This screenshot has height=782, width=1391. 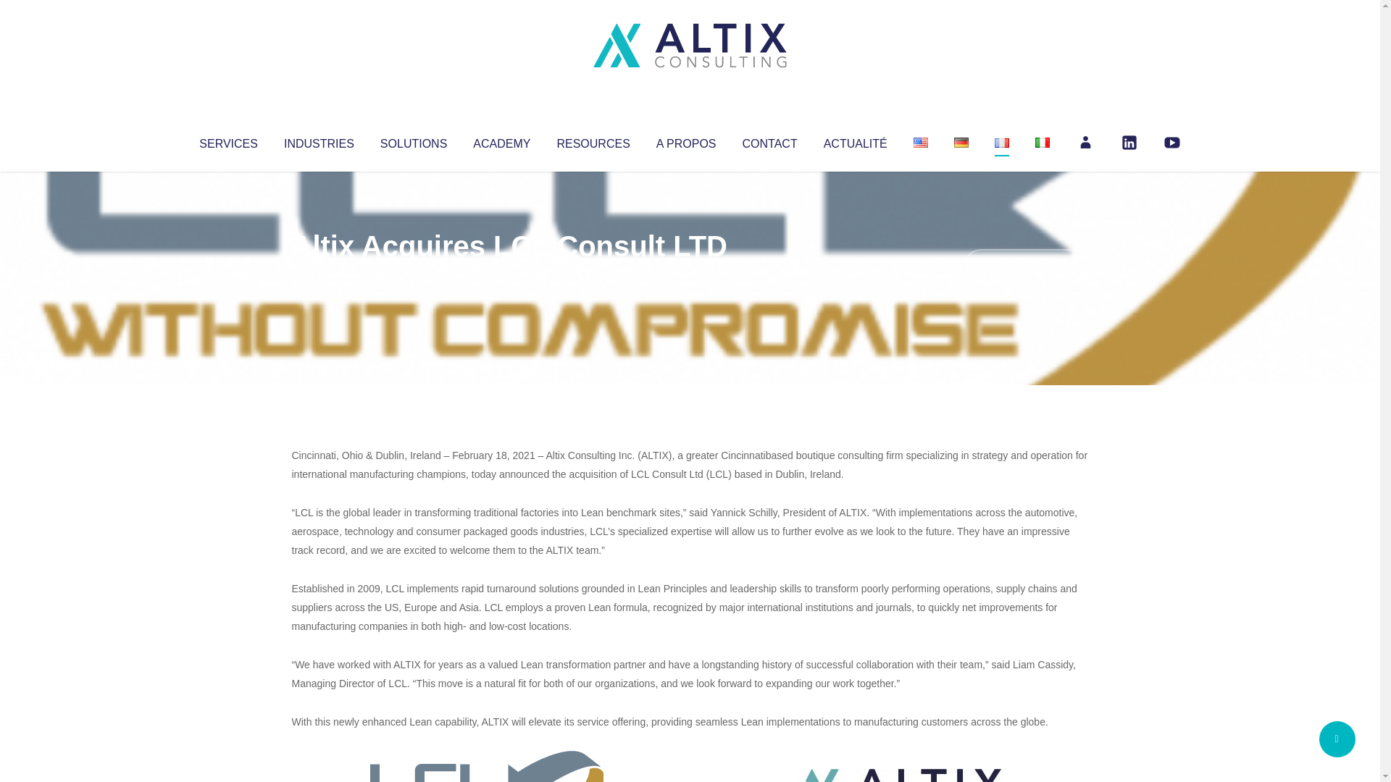 I want to click on Altix, so click(x=319, y=275).